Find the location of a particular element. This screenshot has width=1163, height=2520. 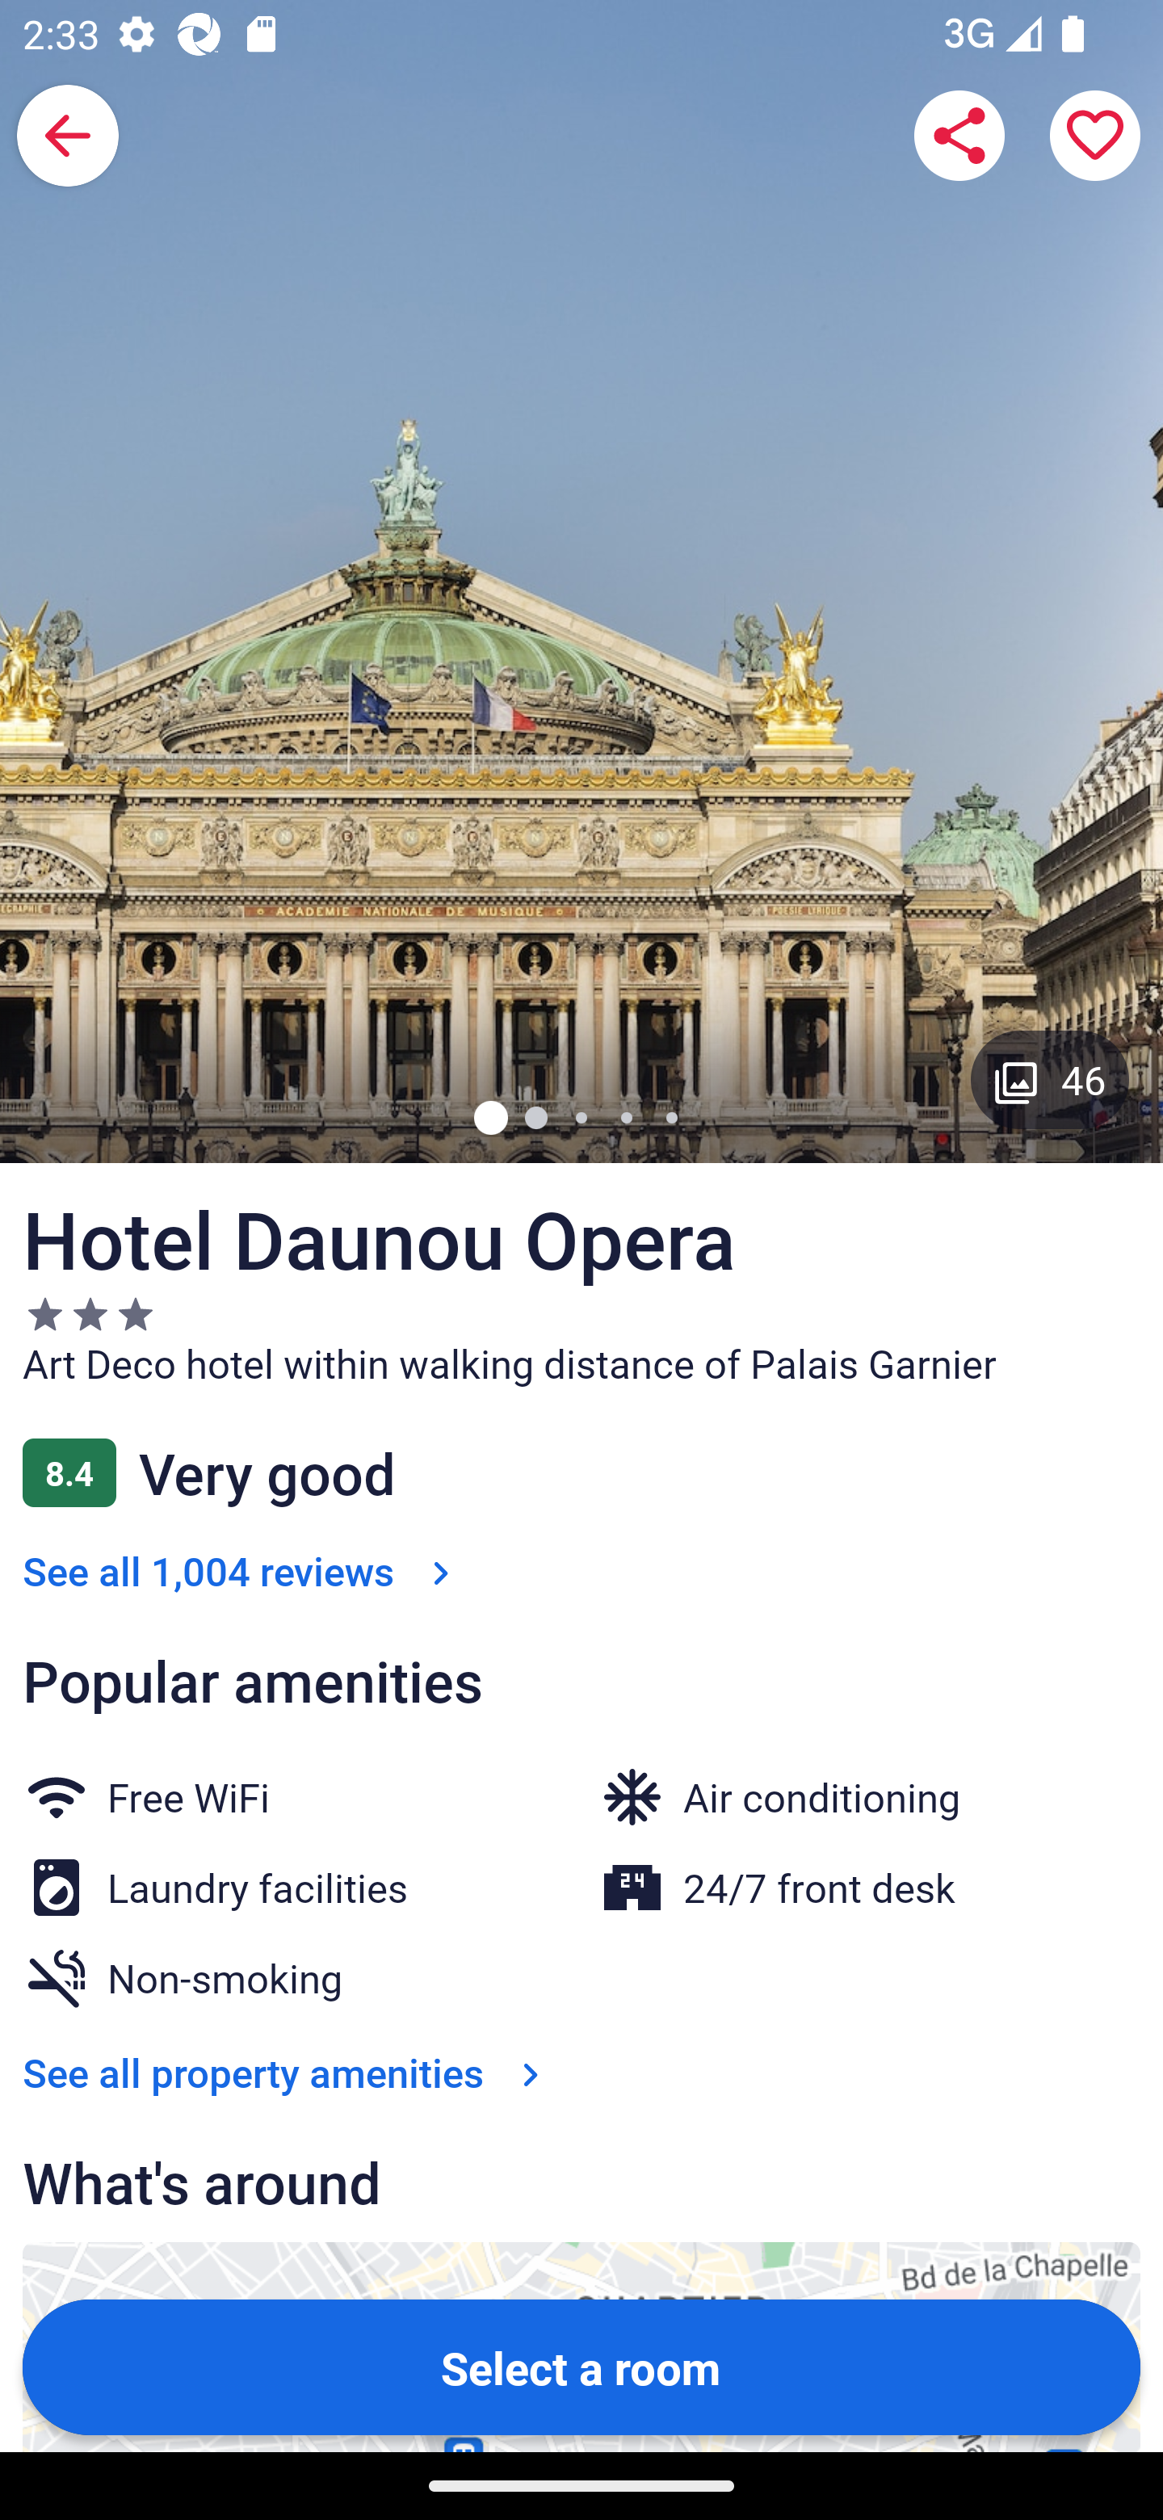

Share Hotel Daunou Opera is located at coordinates (959, 136).